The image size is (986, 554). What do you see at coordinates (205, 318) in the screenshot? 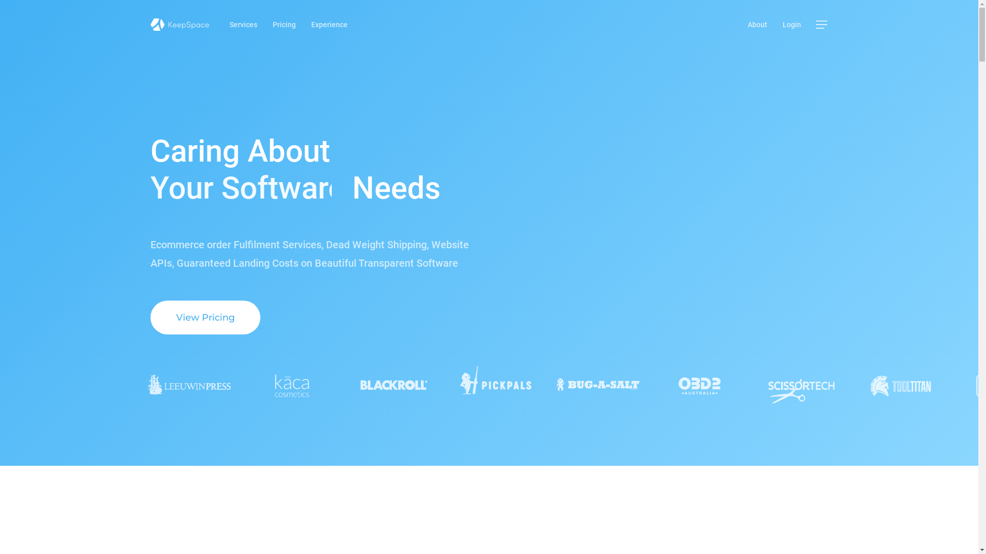
I see `View Pricing` at bounding box center [205, 318].